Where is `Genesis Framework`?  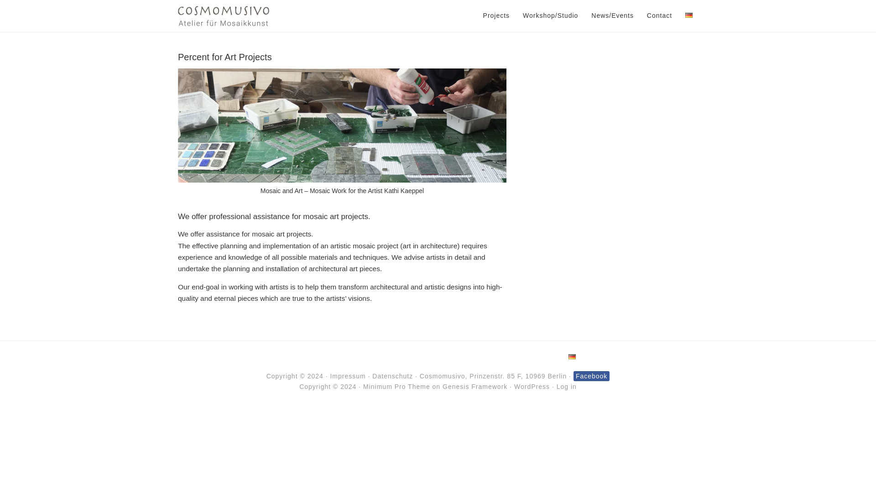
Genesis Framework is located at coordinates (474, 387).